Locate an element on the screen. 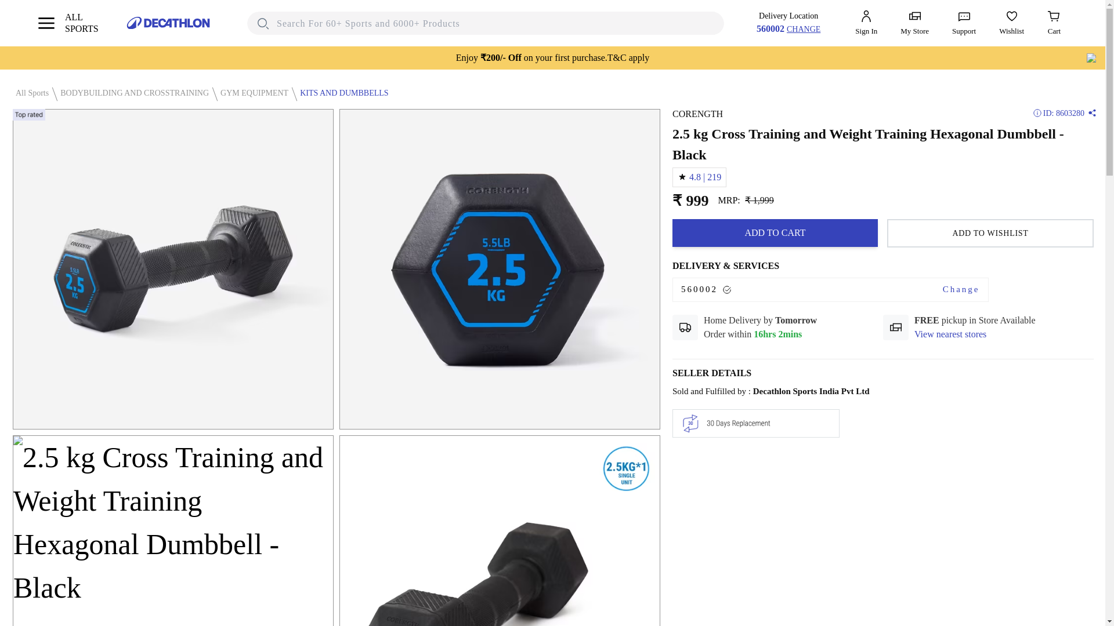 The height and width of the screenshot is (626, 1114). All Sports is located at coordinates (252, 93).